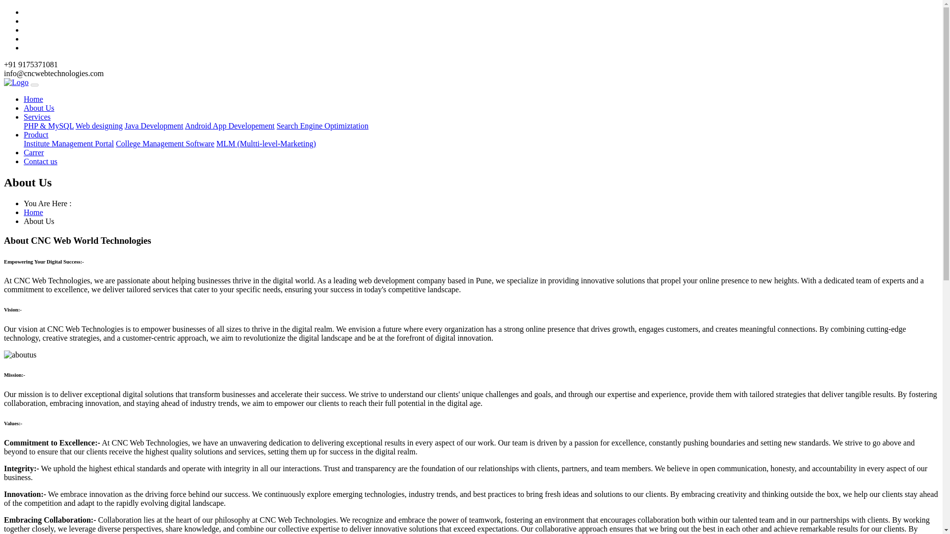  Describe the element at coordinates (34, 152) in the screenshot. I see `Carrer` at that location.